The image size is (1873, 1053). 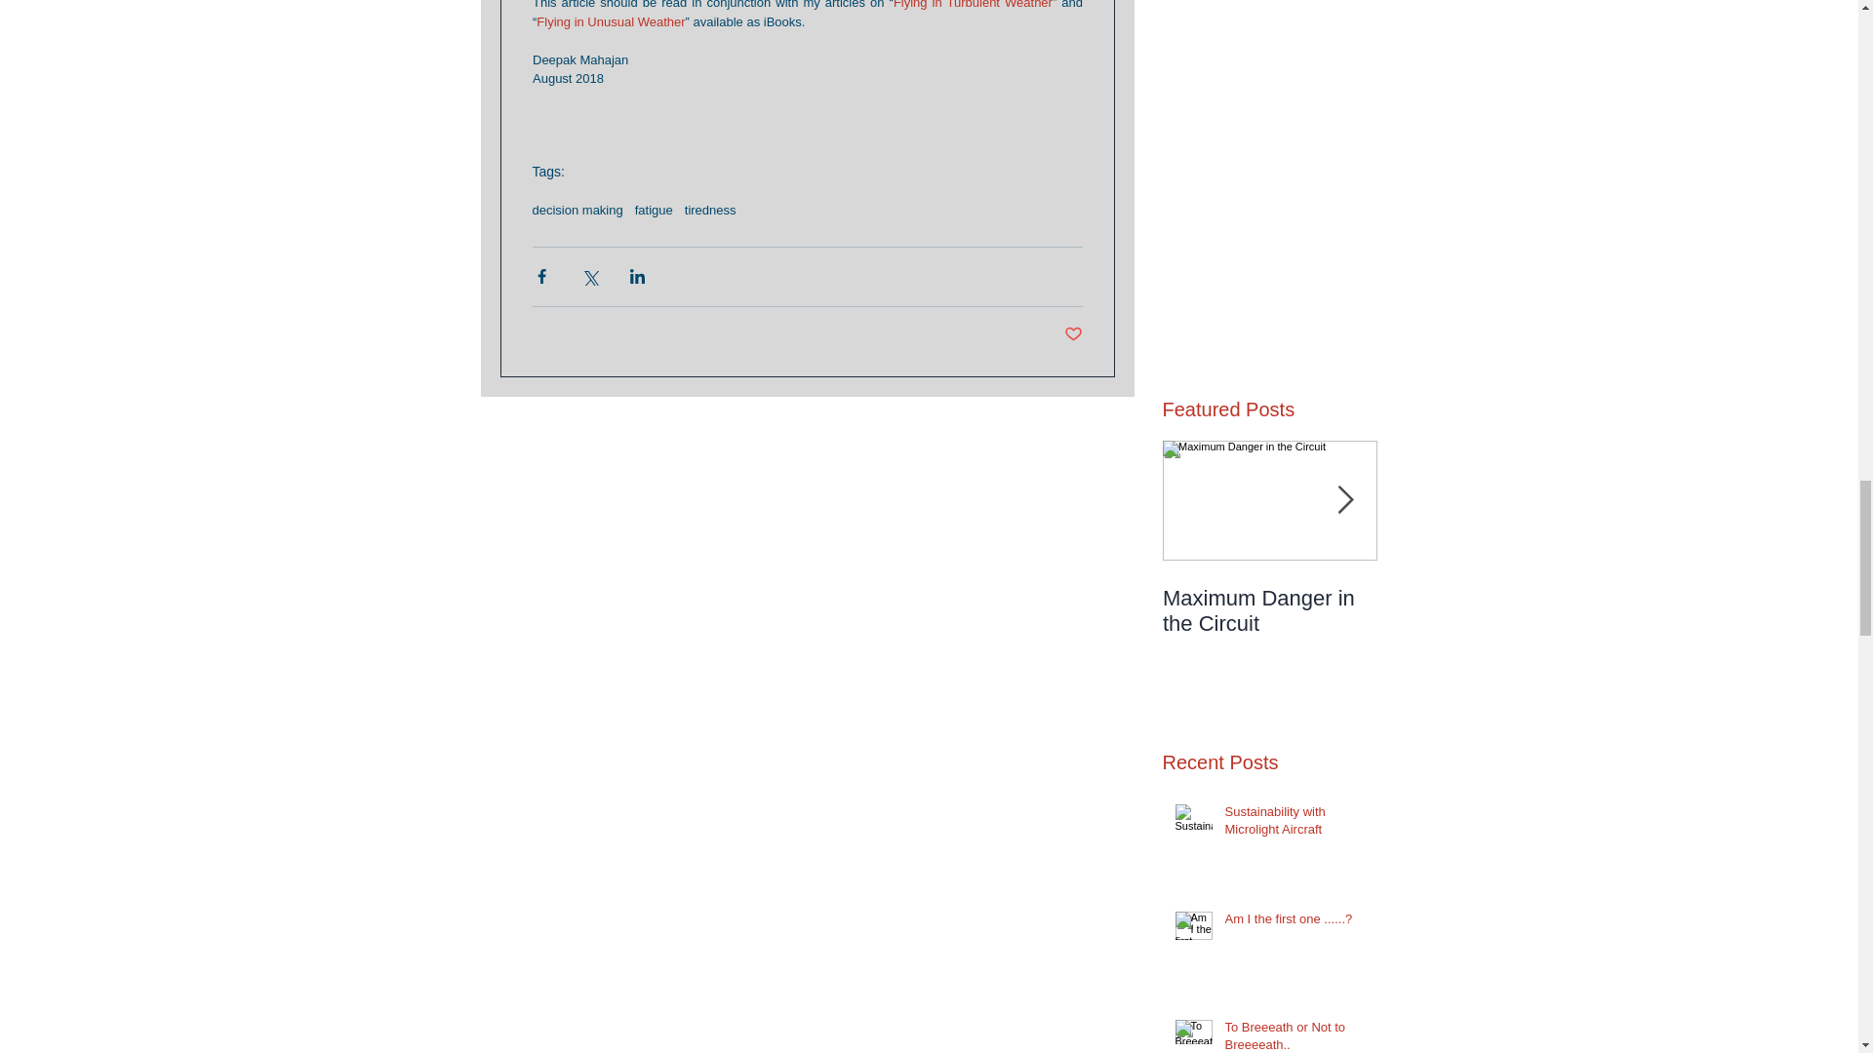 What do you see at coordinates (1270, 610) in the screenshot?
I see `Maximum Danger in the Circuit` at bounding box center [1270, 610].